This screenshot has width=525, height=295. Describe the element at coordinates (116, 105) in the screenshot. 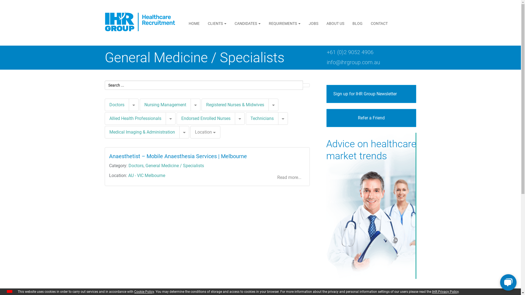

I see `Doctors` at that location.